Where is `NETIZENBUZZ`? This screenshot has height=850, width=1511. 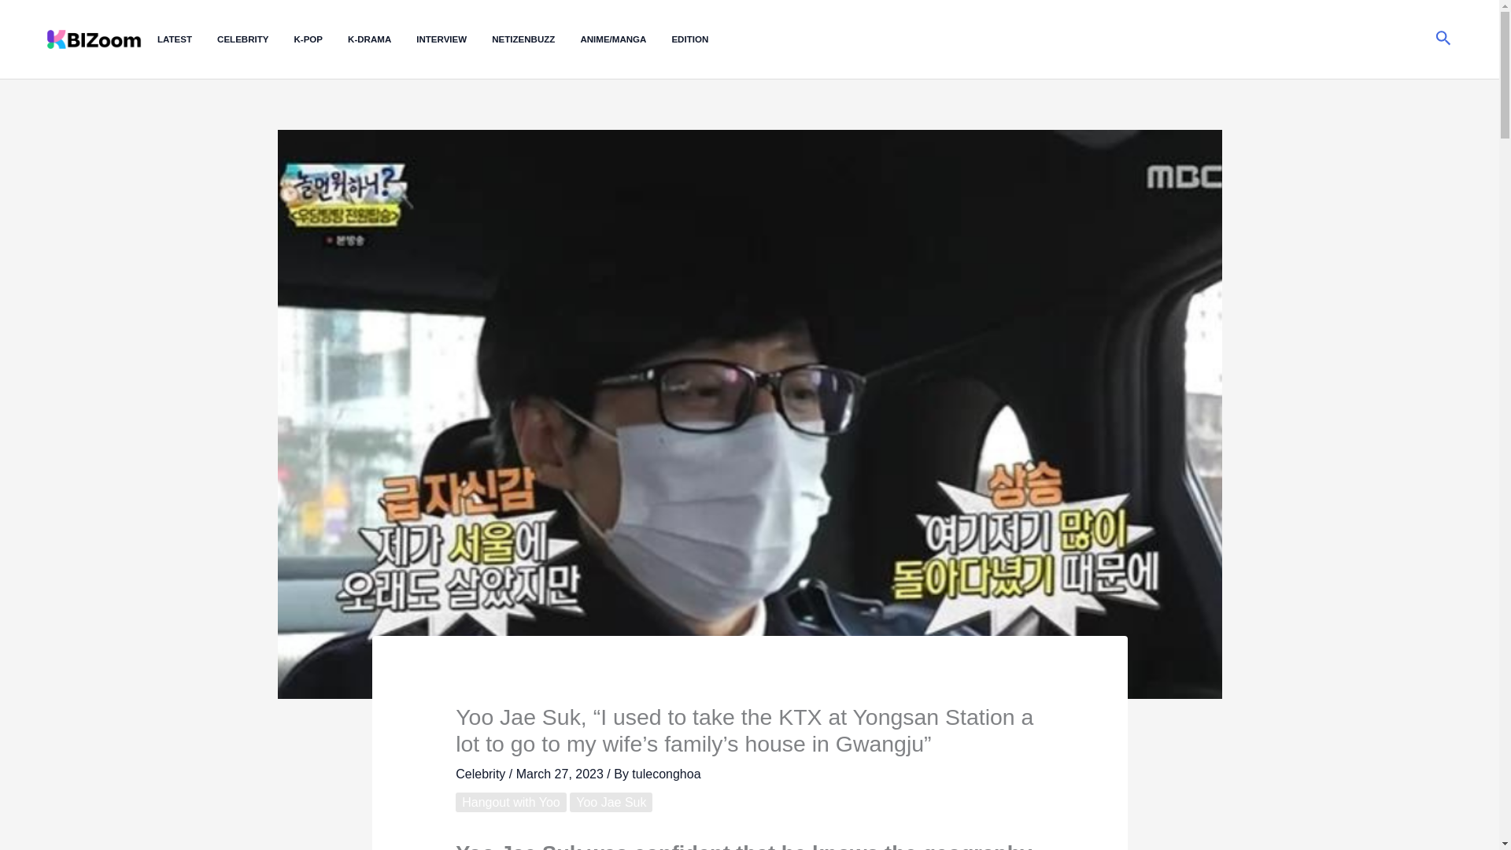 NETIZENBUZZ is located at coordinates (536, 39).